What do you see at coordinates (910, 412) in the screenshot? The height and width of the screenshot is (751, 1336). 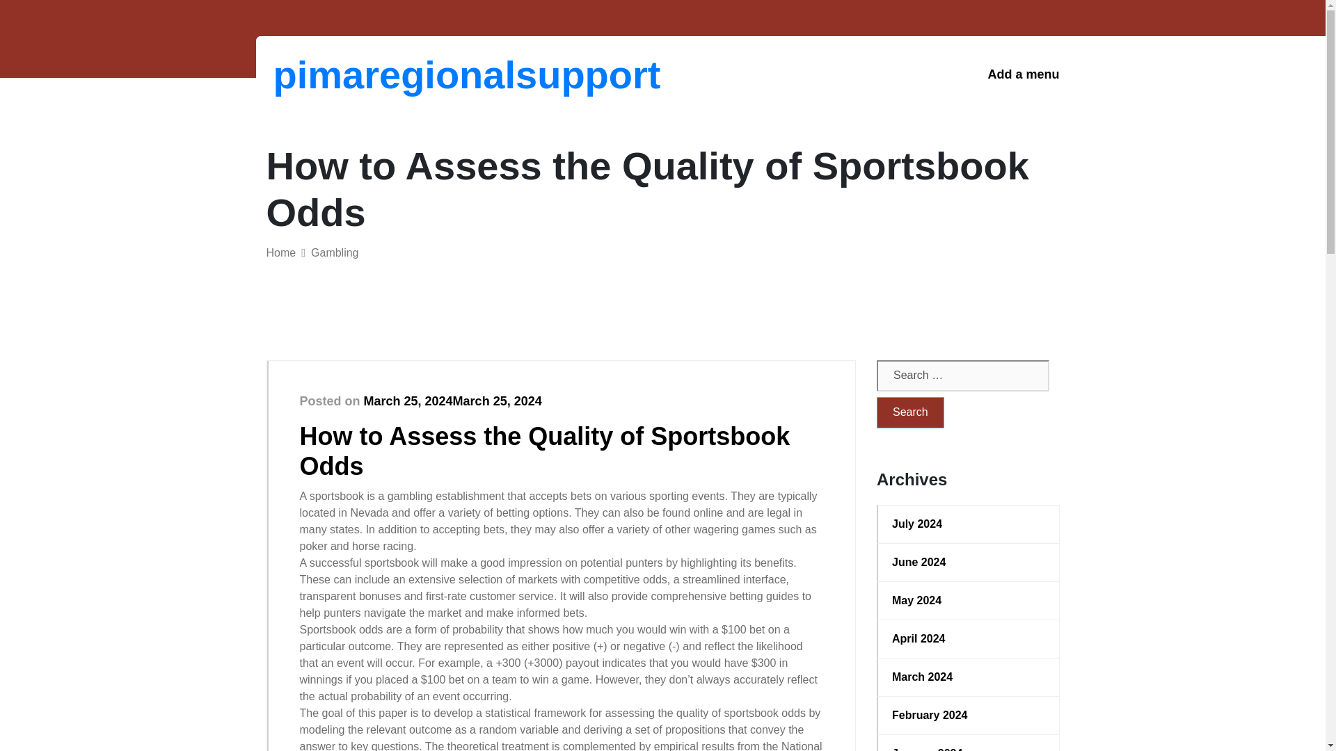 I see `Search` at bounding box center [910, 412].